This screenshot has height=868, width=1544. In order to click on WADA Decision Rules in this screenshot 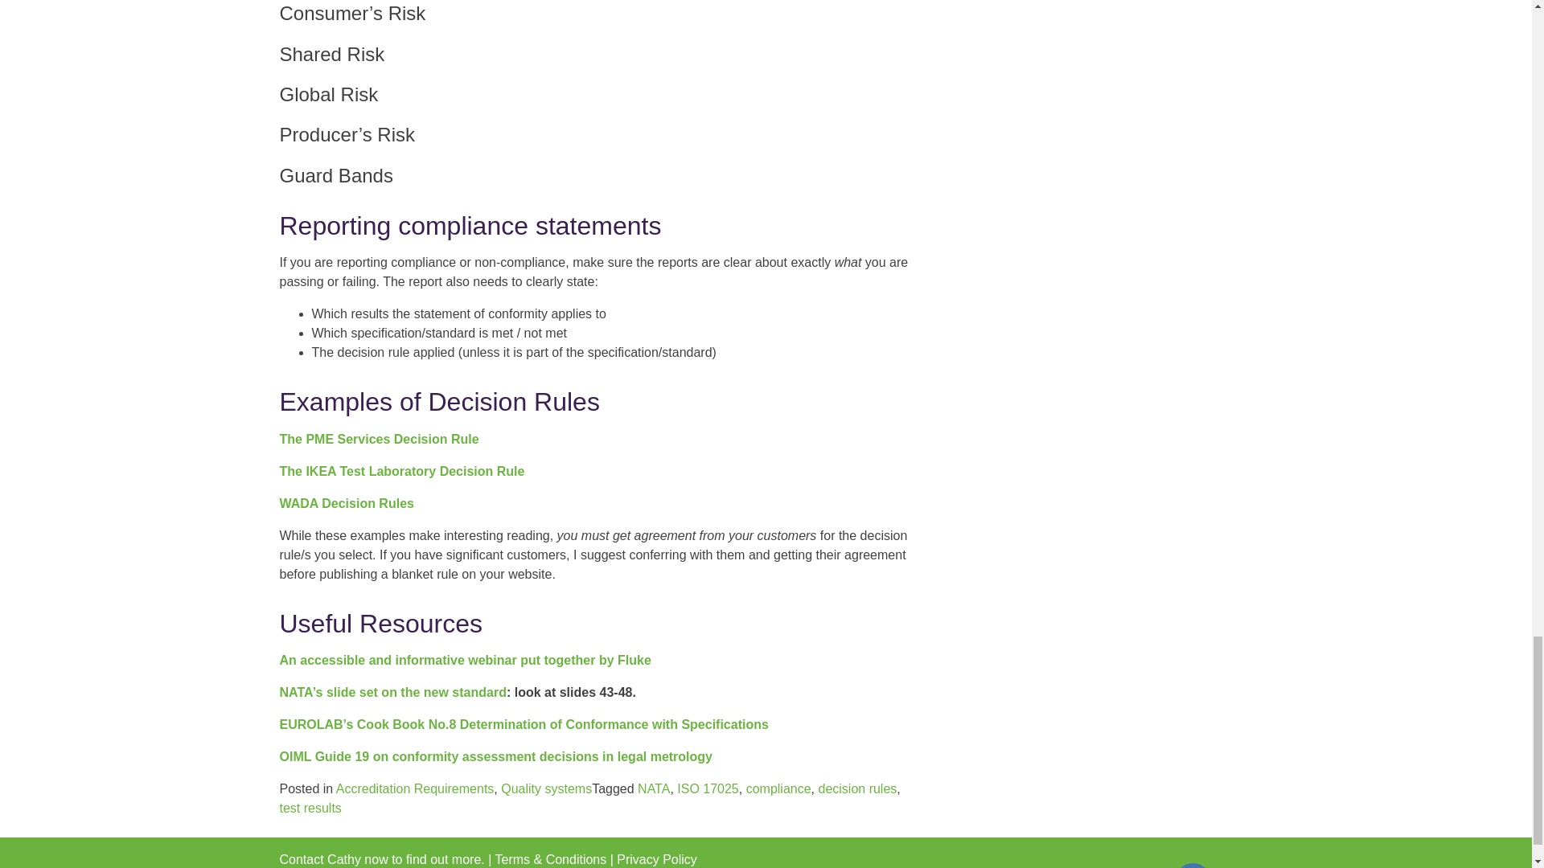, I will do `click(346, 503)`.